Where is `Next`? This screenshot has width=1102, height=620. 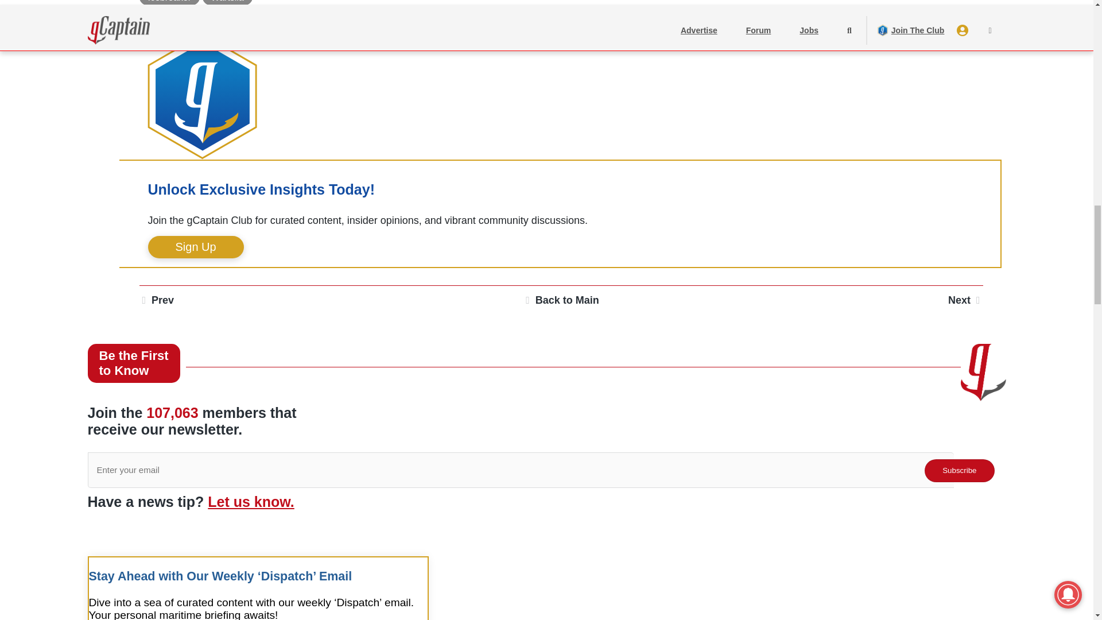
Next is located at coordinates (965, 300).